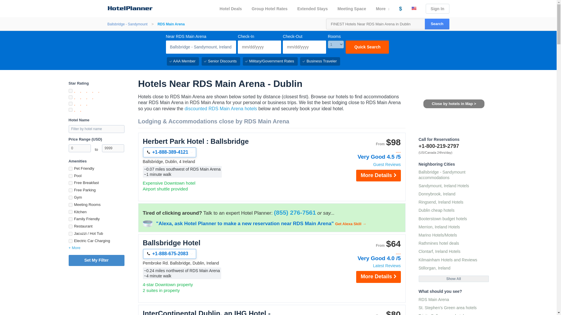 The height and width of the screenshot is (315, 561). What do you see at coordinates (70, 183) in the screenshot?
I see `44` at bounding box center [70, 183].